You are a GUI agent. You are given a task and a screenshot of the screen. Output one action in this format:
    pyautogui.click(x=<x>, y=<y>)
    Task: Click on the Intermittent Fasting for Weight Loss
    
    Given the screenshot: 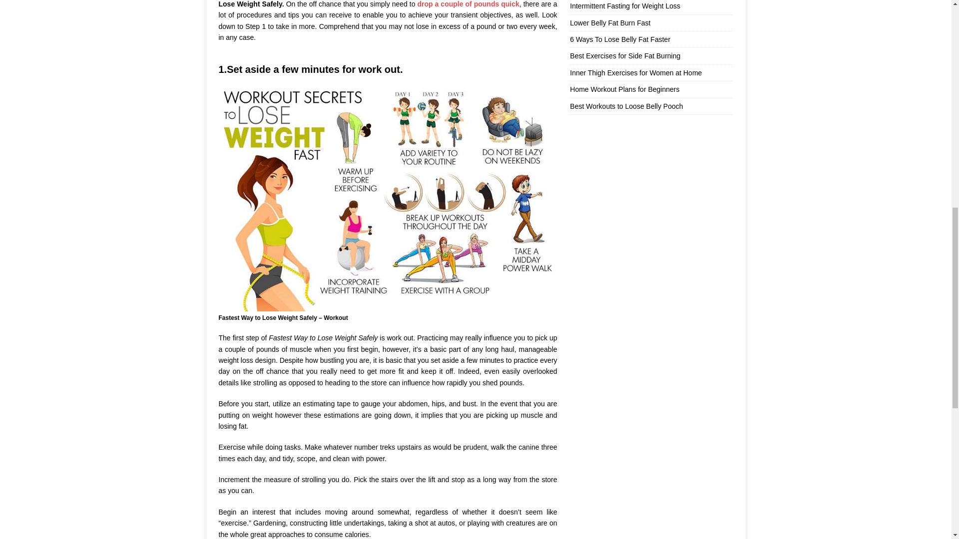 What is the action you would take?
    pyautogui.click(x=624, y=6)
    